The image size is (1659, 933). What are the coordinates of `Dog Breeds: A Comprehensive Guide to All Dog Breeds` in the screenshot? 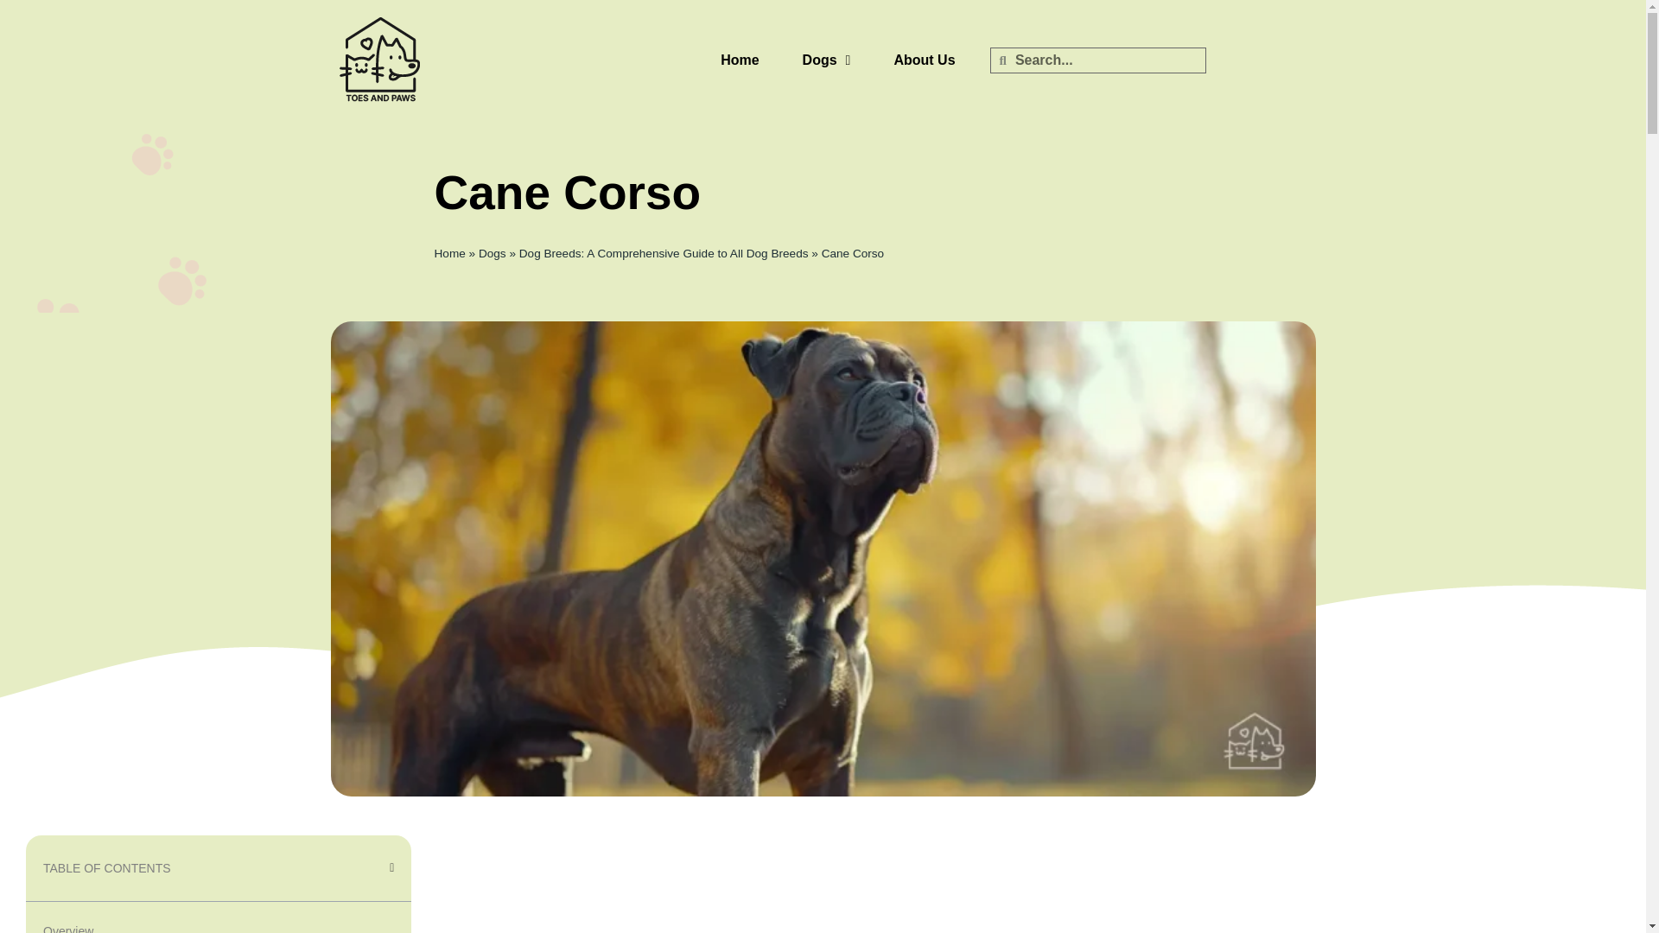 It's located at (664, 254).